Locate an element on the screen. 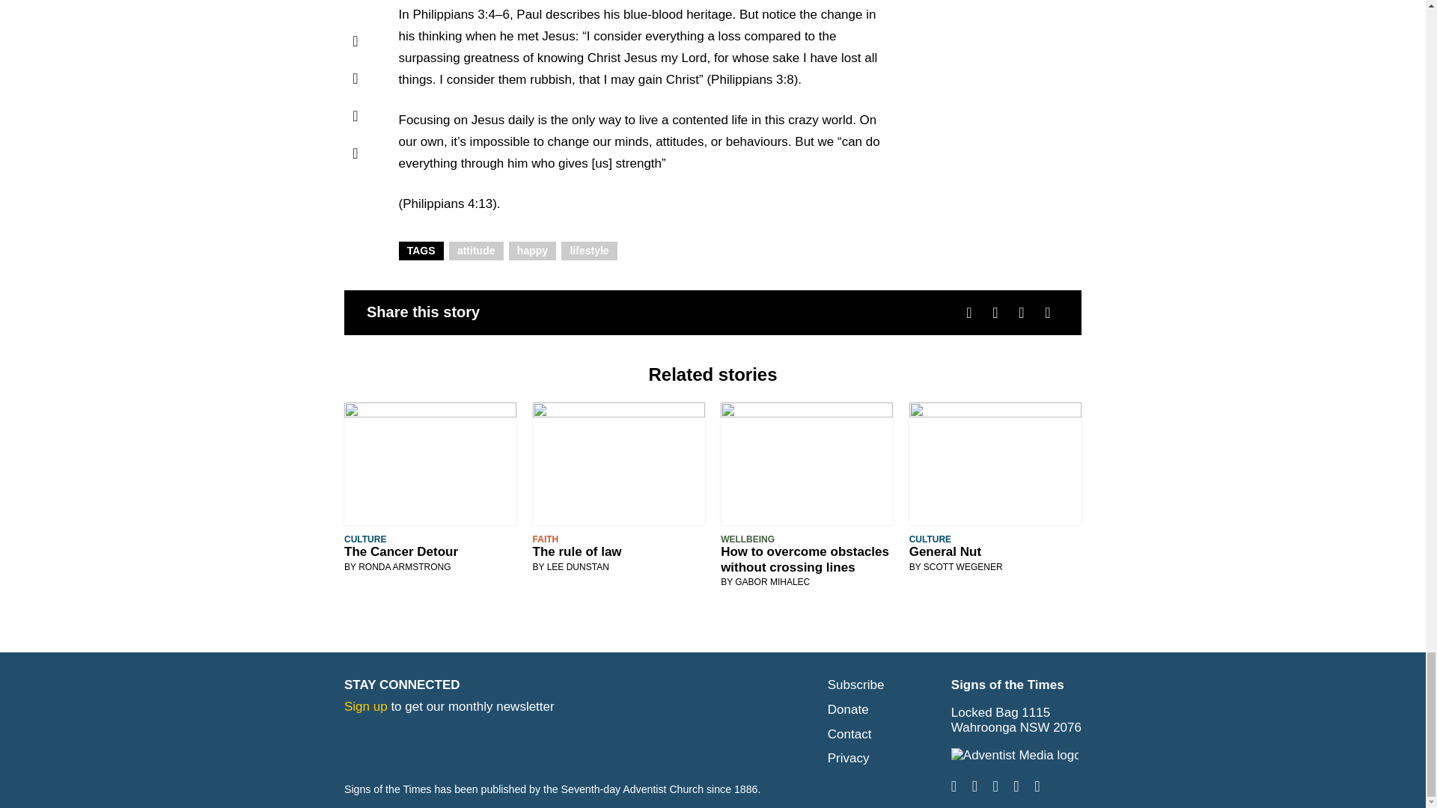  happy is located at coordinates (533, 250).